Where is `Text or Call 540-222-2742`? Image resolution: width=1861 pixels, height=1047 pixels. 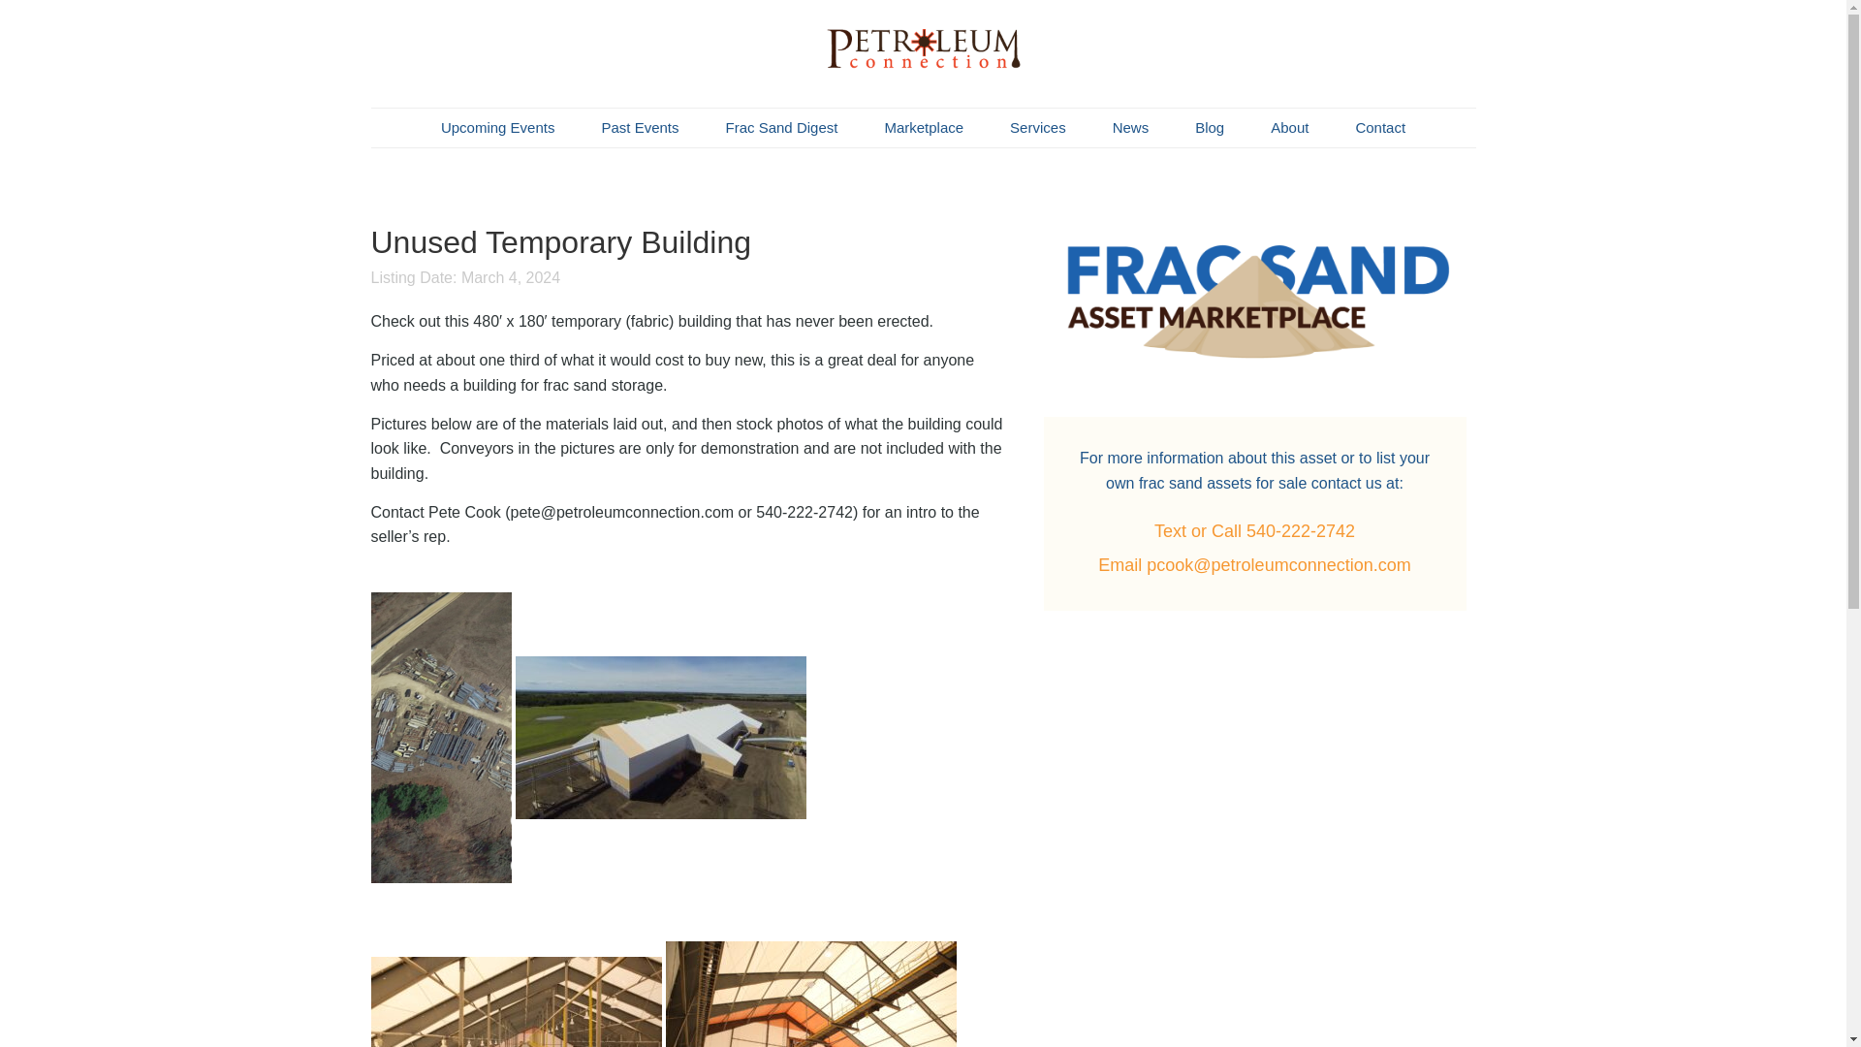
Text or Call 540-222-2742 is located at coordinates (1254, 531).